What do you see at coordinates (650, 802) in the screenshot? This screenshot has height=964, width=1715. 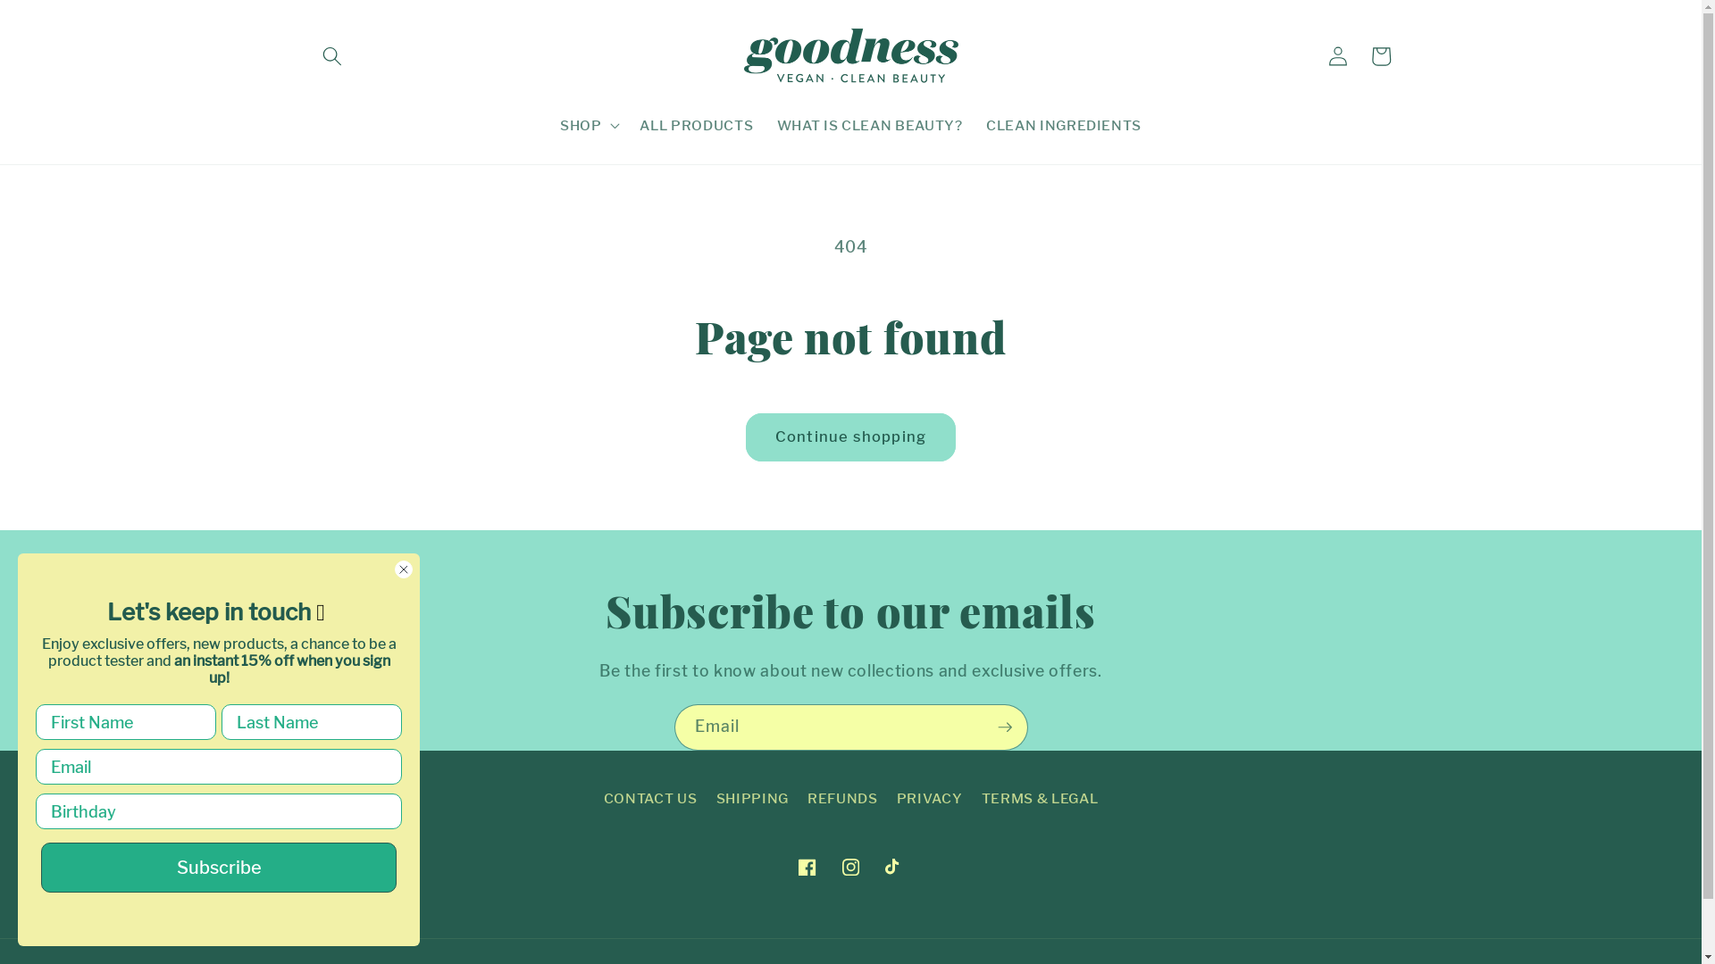 I see `CONTACT US` at bounding box center [650, 802].